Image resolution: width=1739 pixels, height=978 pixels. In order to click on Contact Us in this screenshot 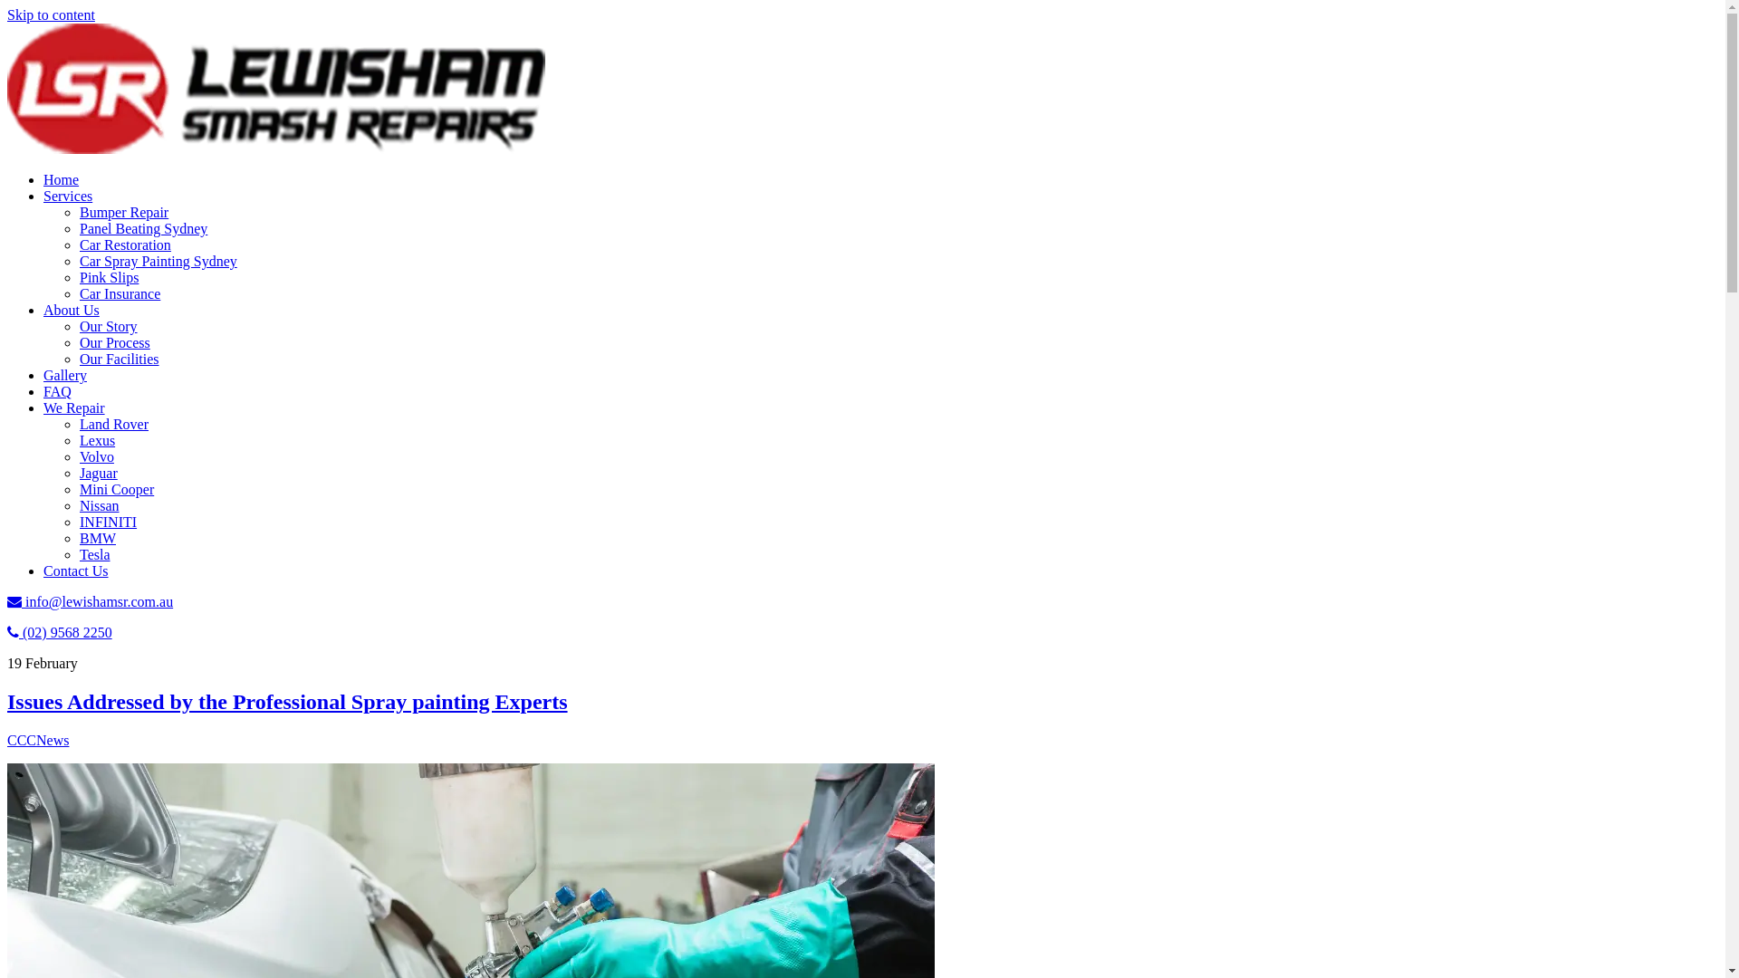, I will do `click(76, 570)`.